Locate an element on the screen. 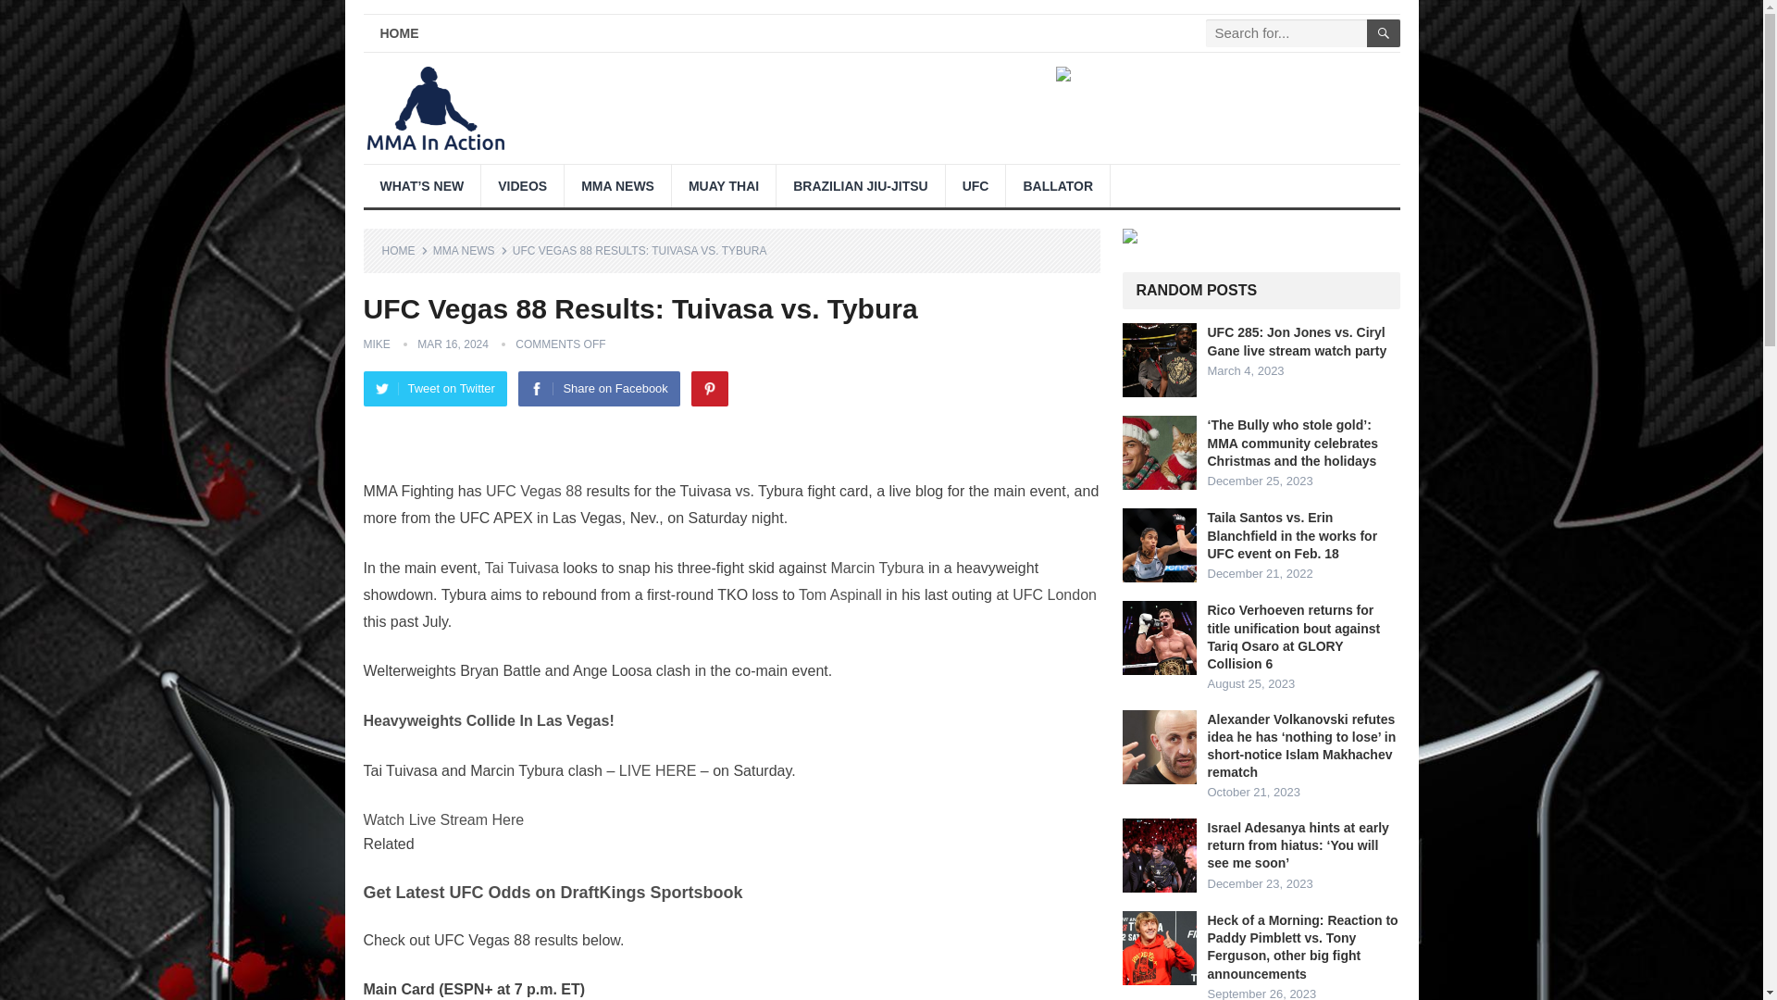  Tweet on Twitter is located at coordinates (434, 388).